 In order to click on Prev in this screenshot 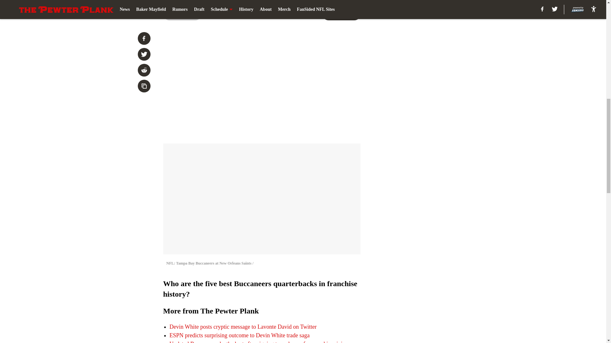, I will do `click(182, 14)`.